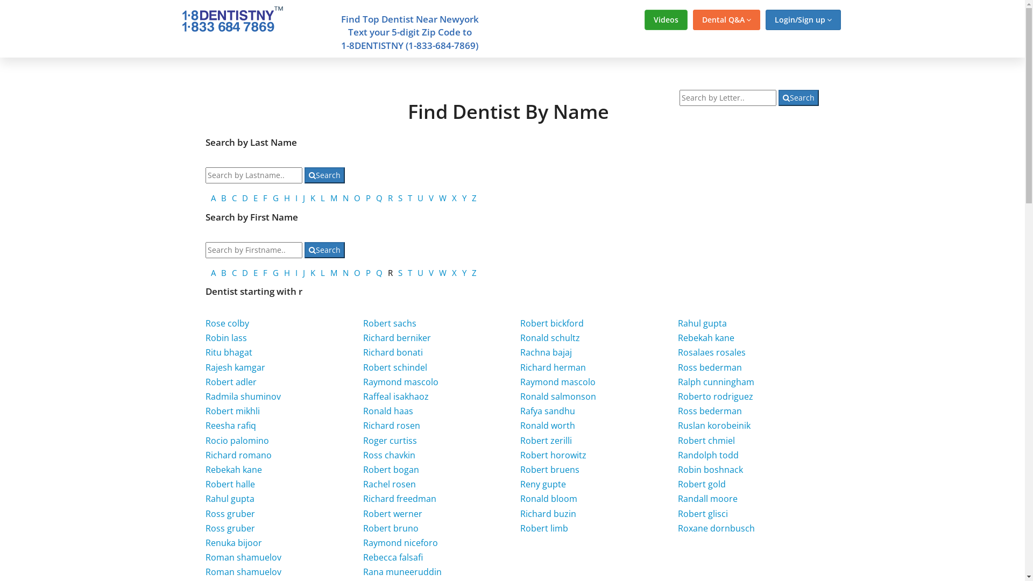 The height and width of the screenshot is (581, 1033). Describe the element at coordinates (390, 441) in the screenshot. I see `Roger curtiss` at that location.